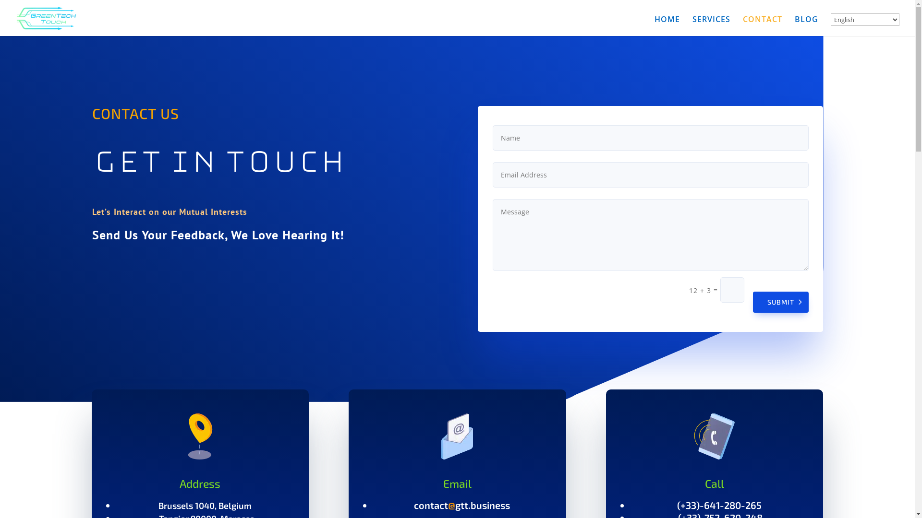  I want to click on SERVICES, so click(712, 26).